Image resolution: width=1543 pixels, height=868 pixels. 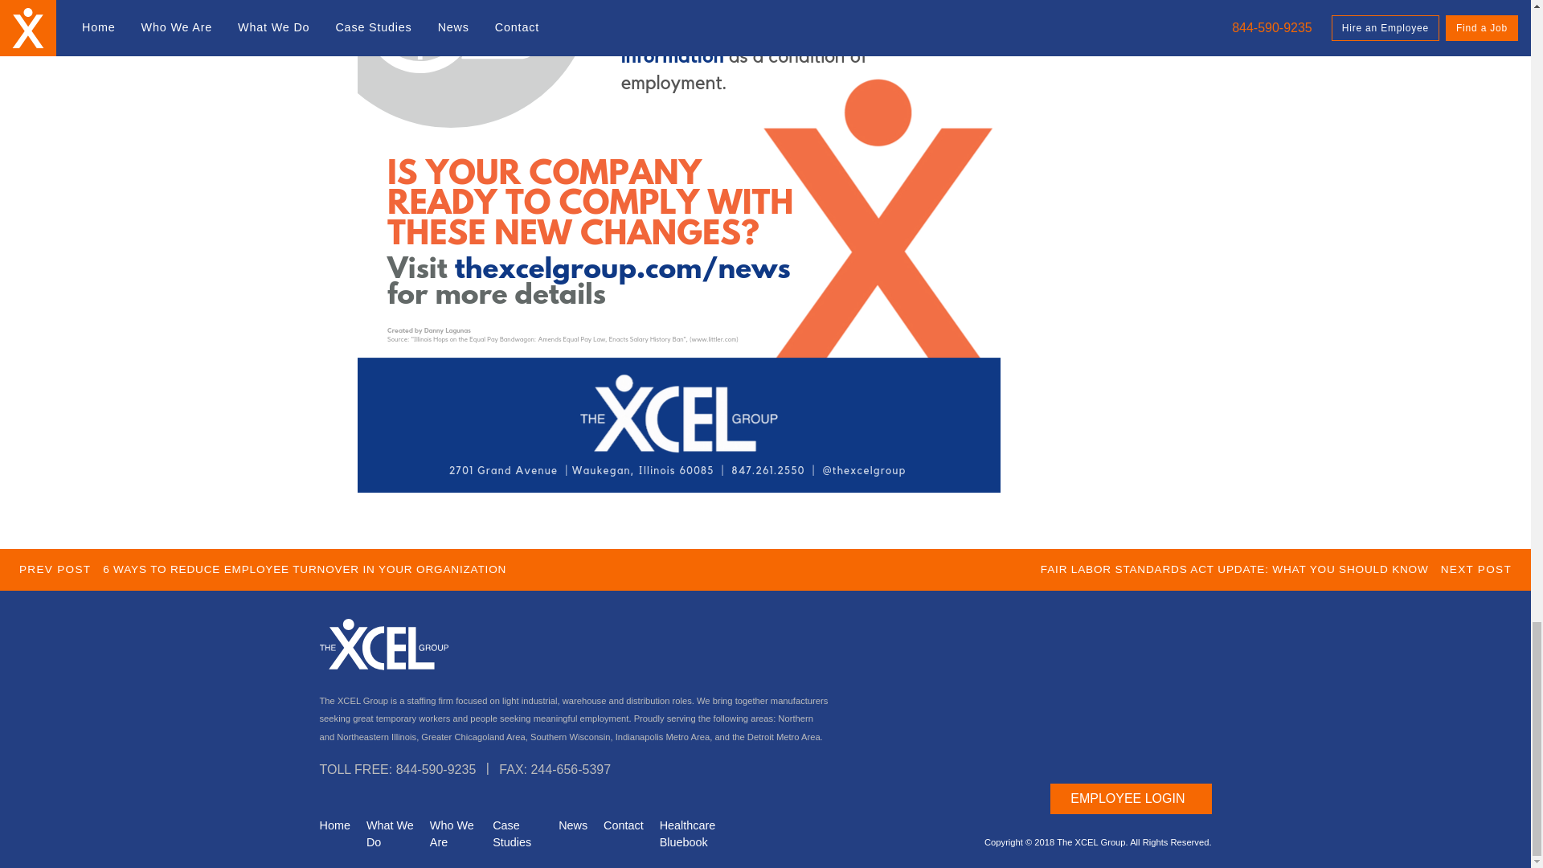 What do you see at coordinates (698, 834) in the screenshot?
I see `Healthcare Bluebook` at bounding box center [698, 834].